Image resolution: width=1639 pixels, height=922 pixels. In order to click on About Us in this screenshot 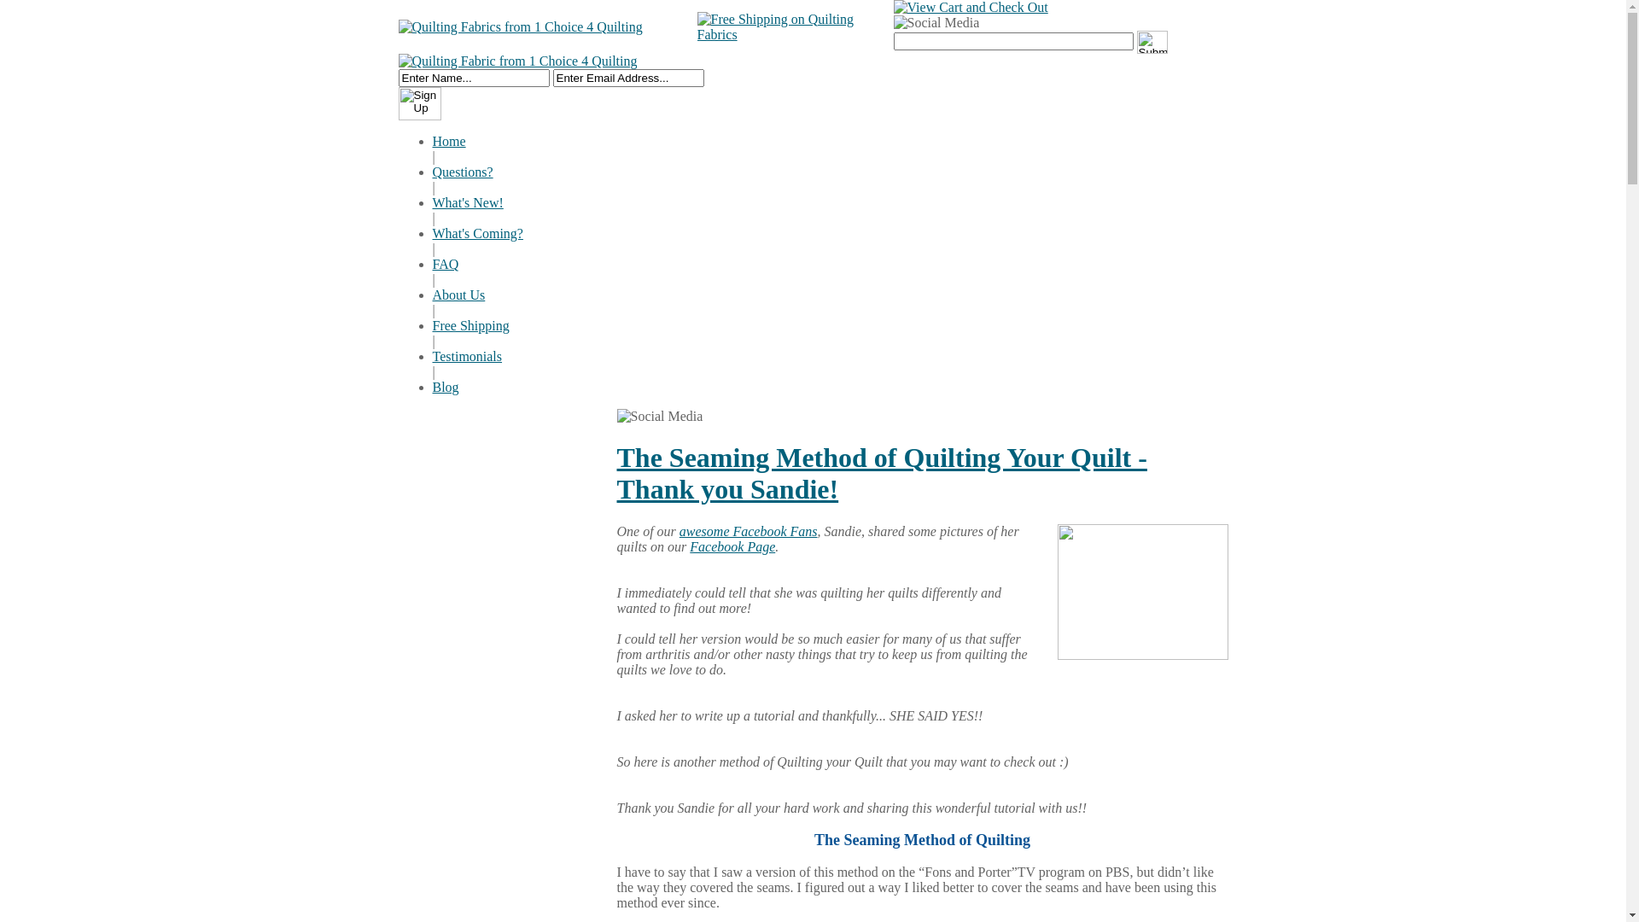, I will do `click(458, 295)`.